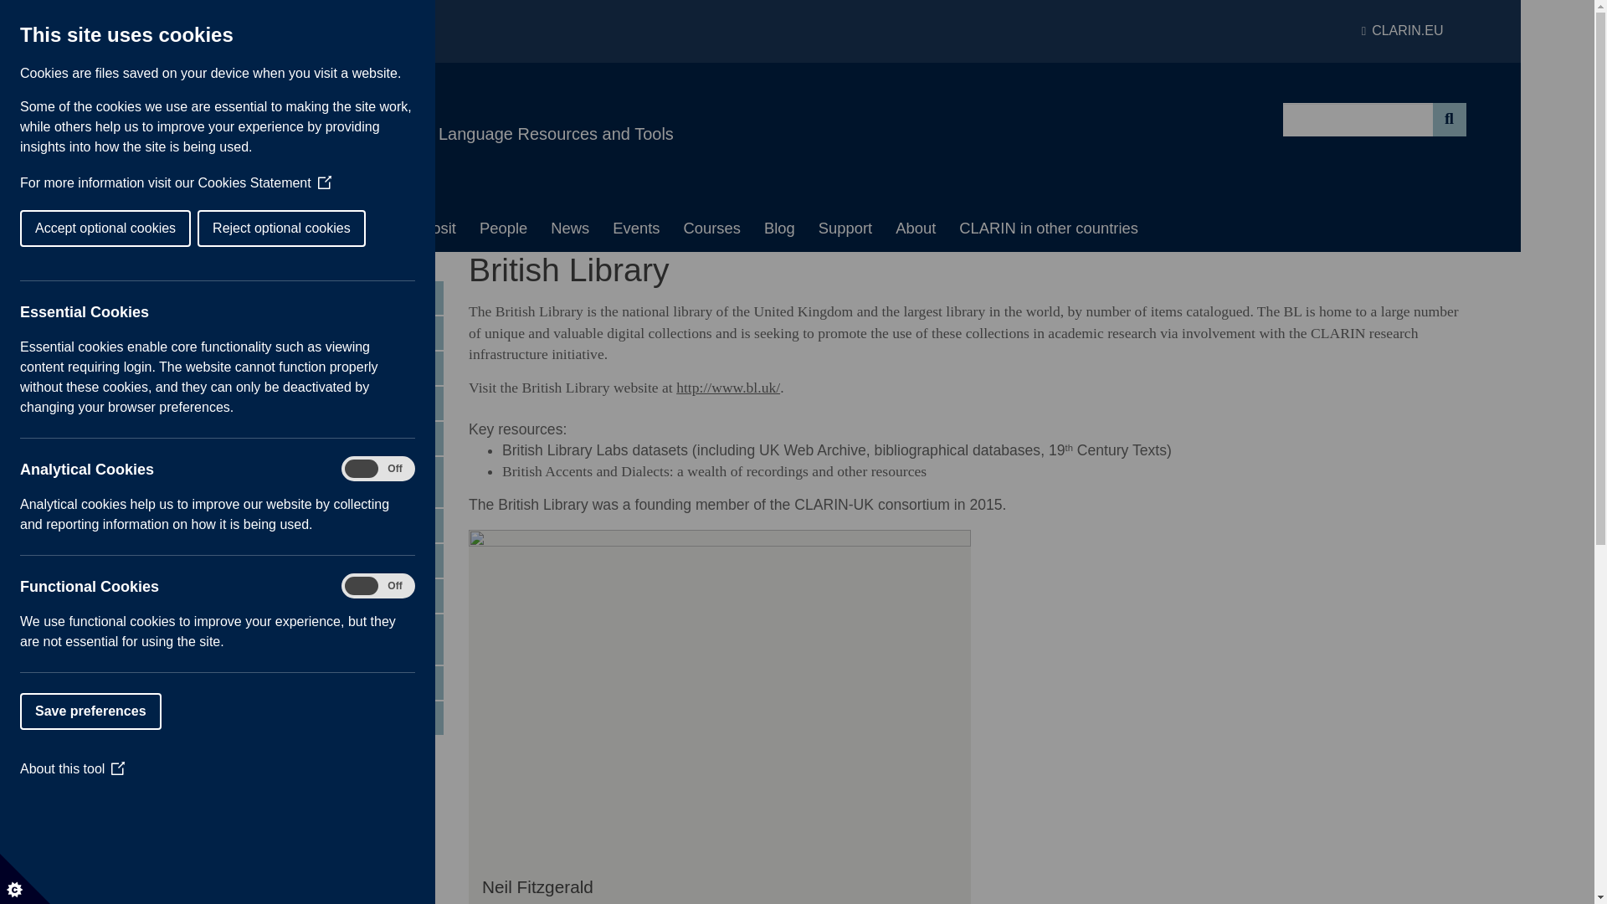  I want to click on Enter the terms you wish to search for, so click(1358, 120).